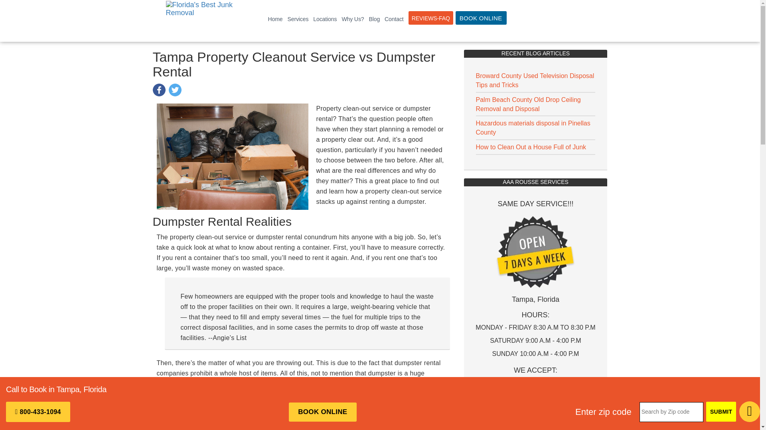  I want to click on BOOK ONLINE, so click(481, 18).